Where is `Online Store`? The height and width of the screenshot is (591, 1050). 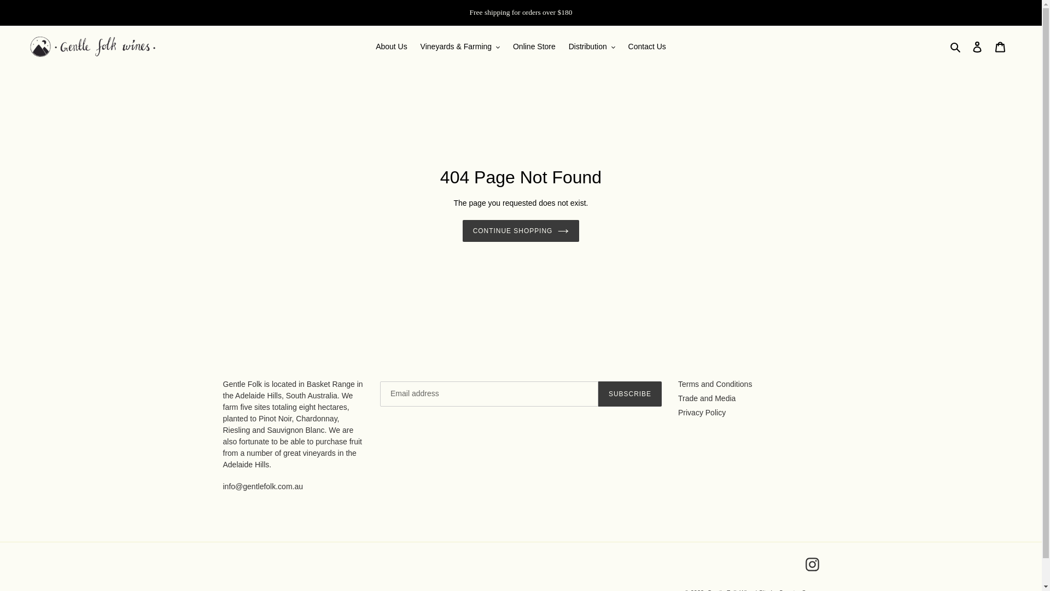 Online Store is located at coordinates (534, 47).